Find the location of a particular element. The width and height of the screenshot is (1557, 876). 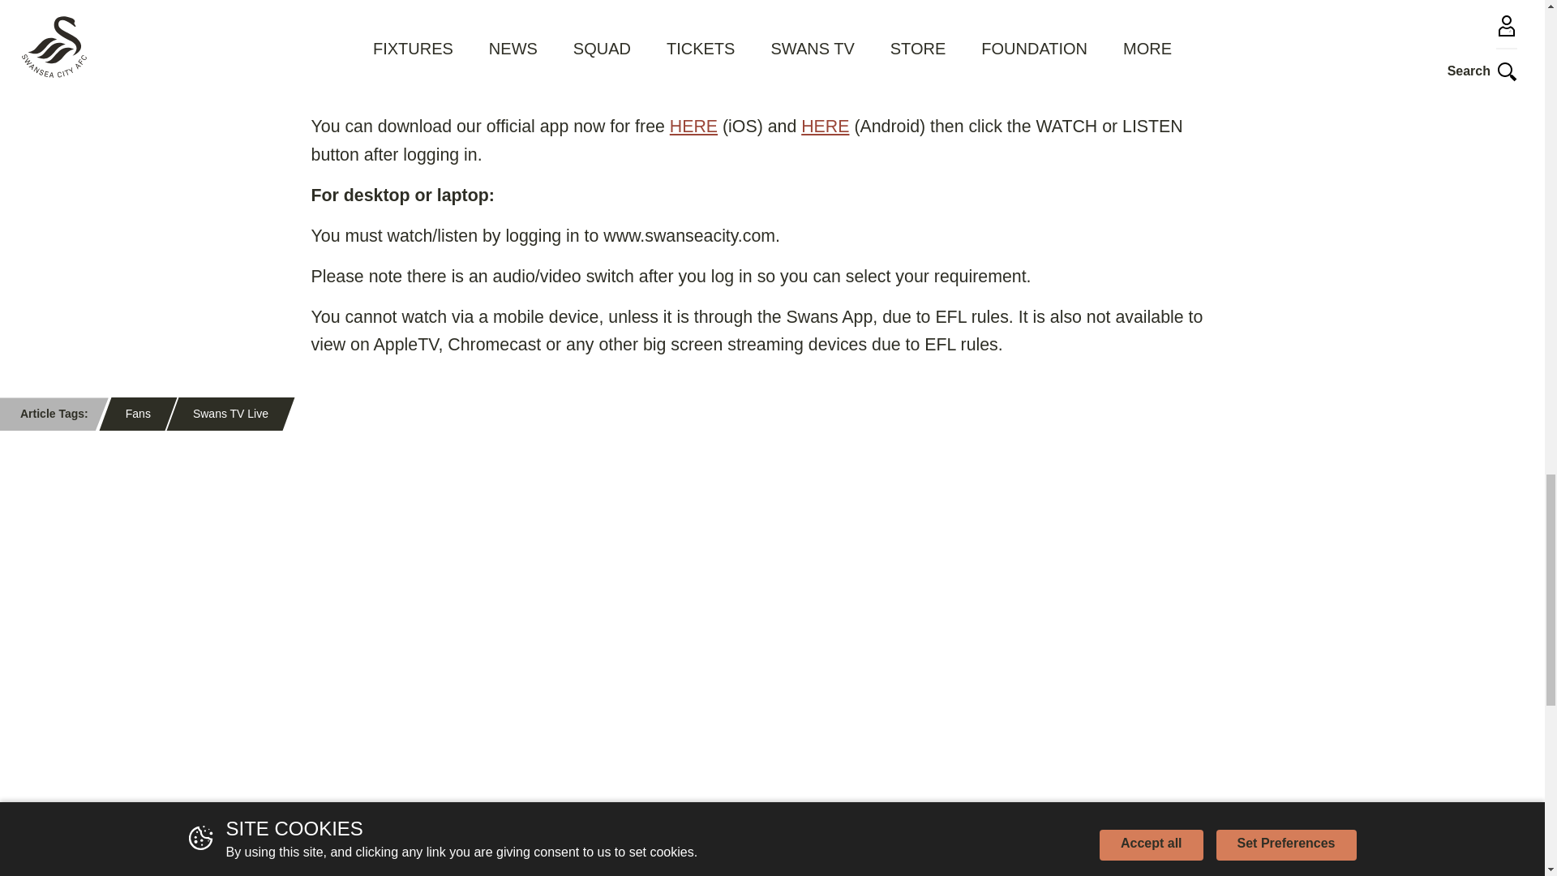

3rd party ad content is located at coordinates (772, 571).